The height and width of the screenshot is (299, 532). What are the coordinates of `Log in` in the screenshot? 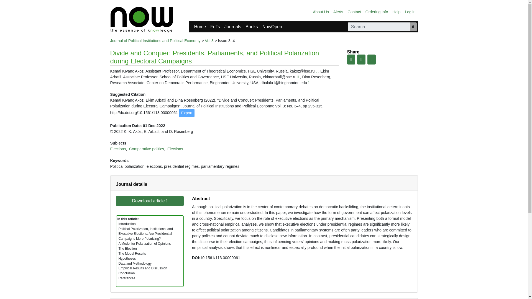 It's located at (410, 12).